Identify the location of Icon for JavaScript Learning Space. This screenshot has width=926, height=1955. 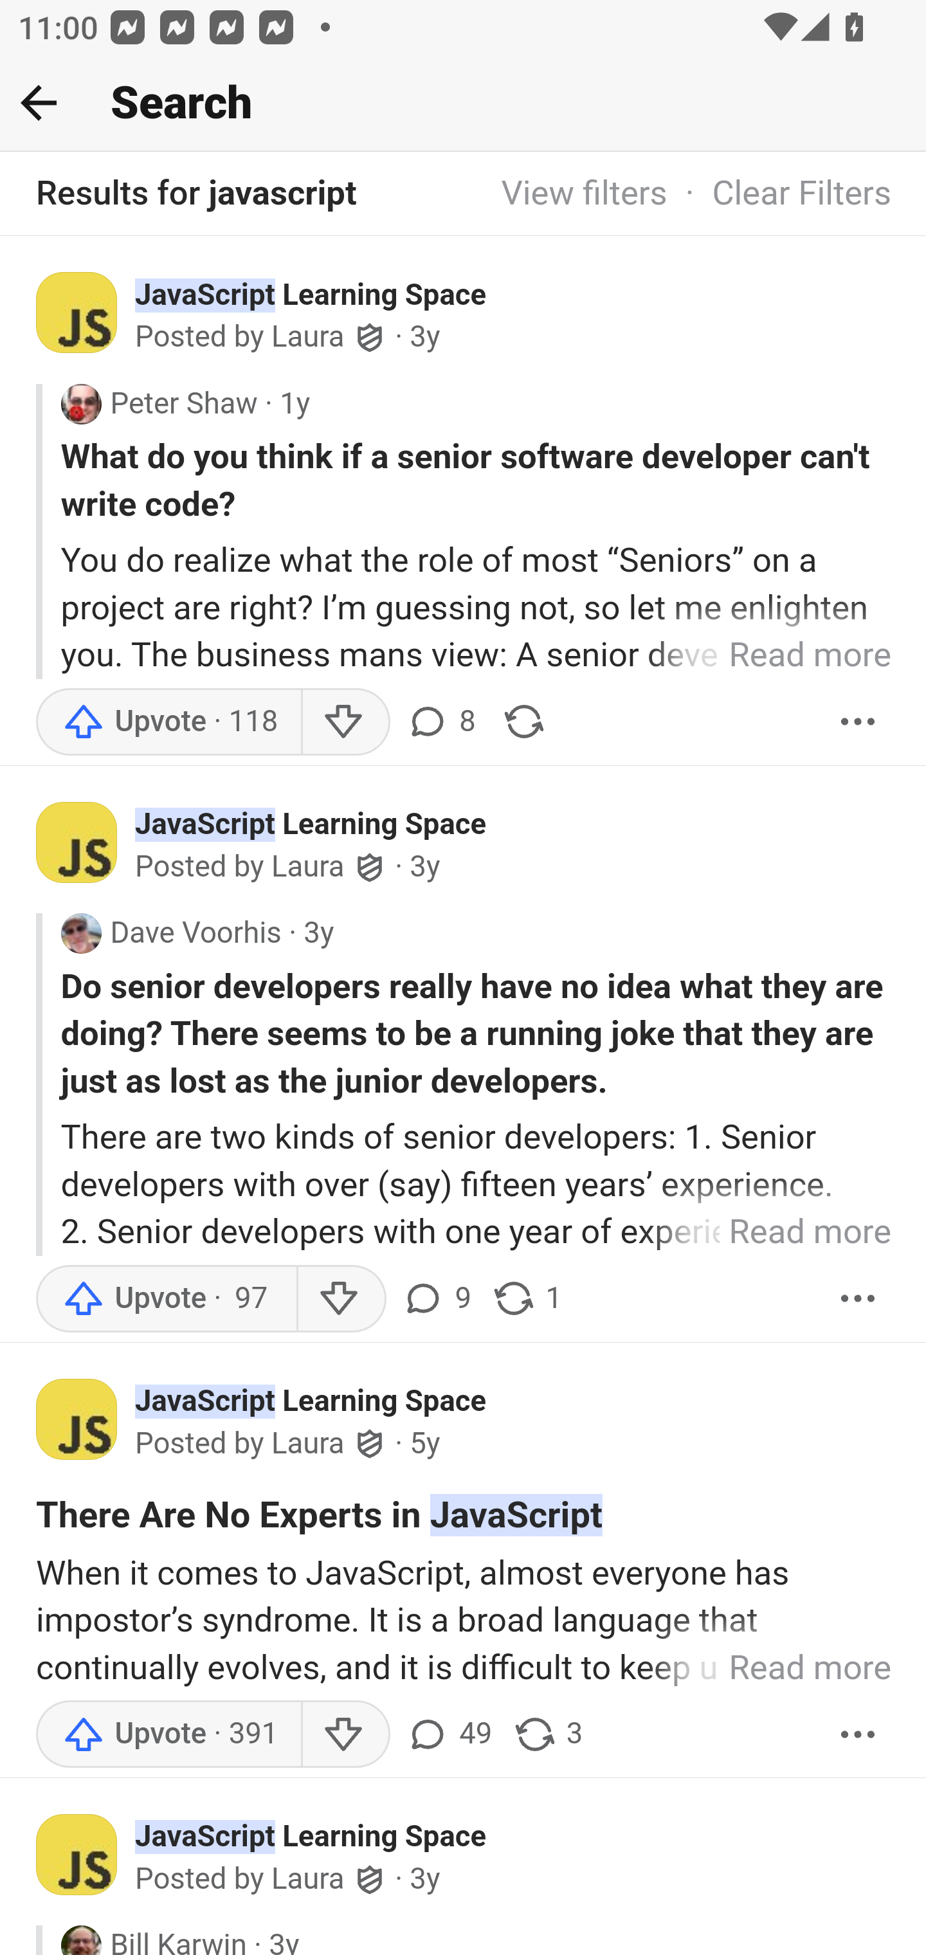
(86, 848).